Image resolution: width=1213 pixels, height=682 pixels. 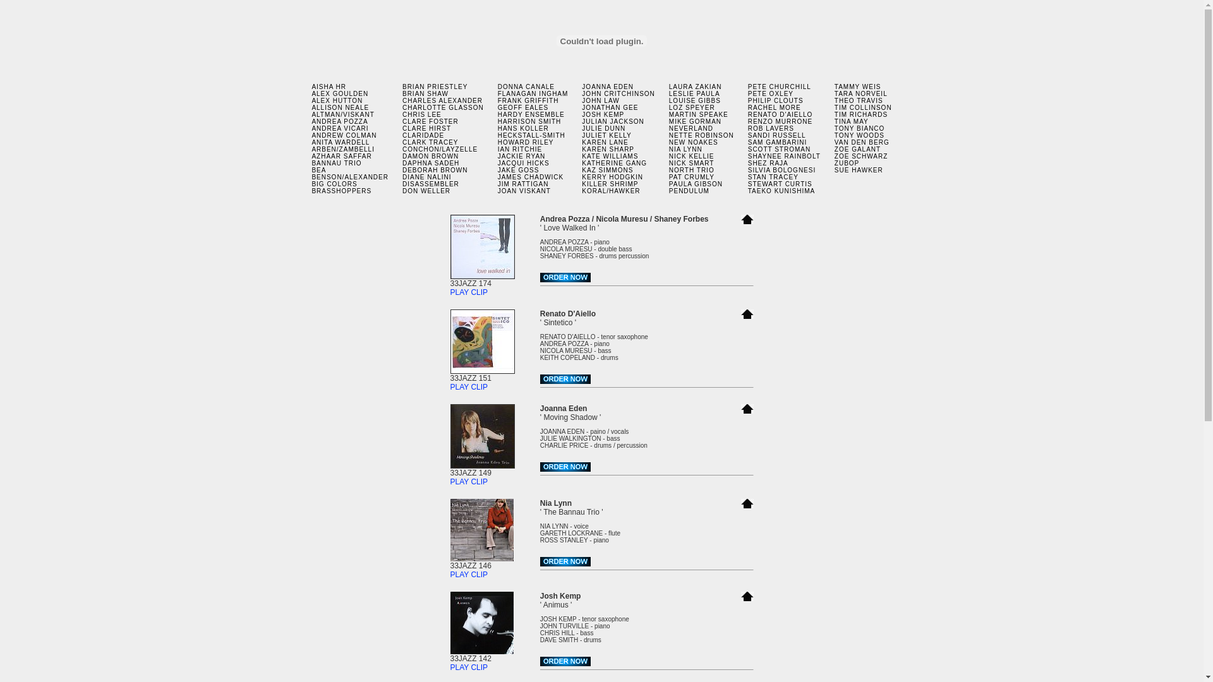 I want to click on TONY WOODS, so click(x=859, y=135).